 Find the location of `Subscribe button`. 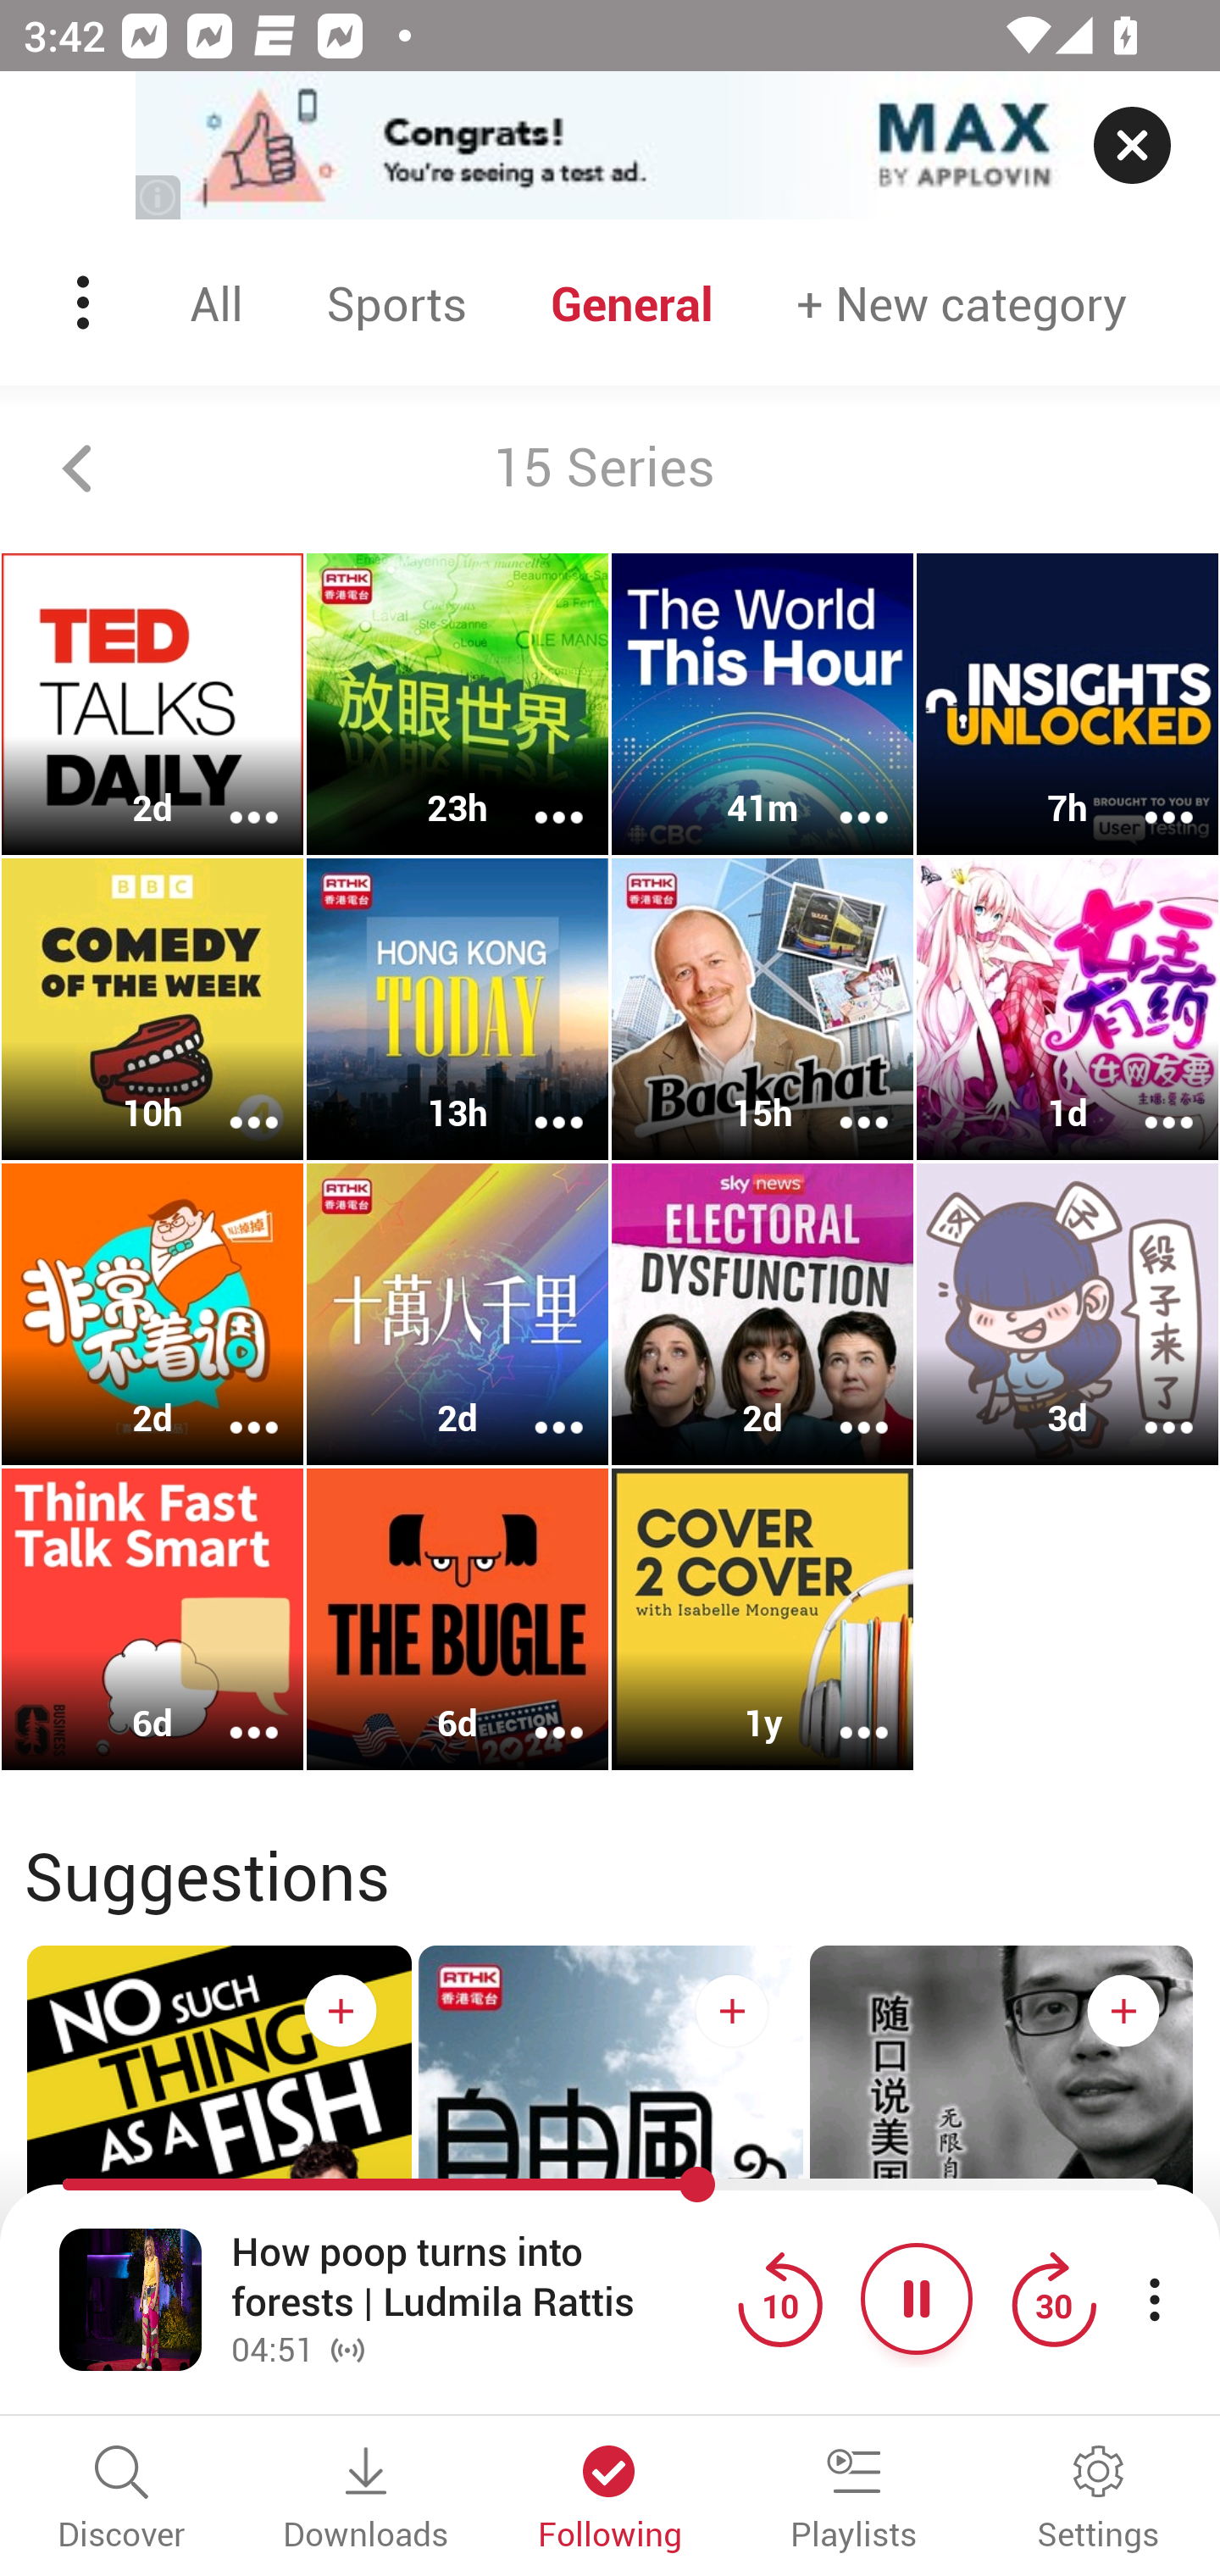

Subscribe button is located at coordinates (1123, 2010).